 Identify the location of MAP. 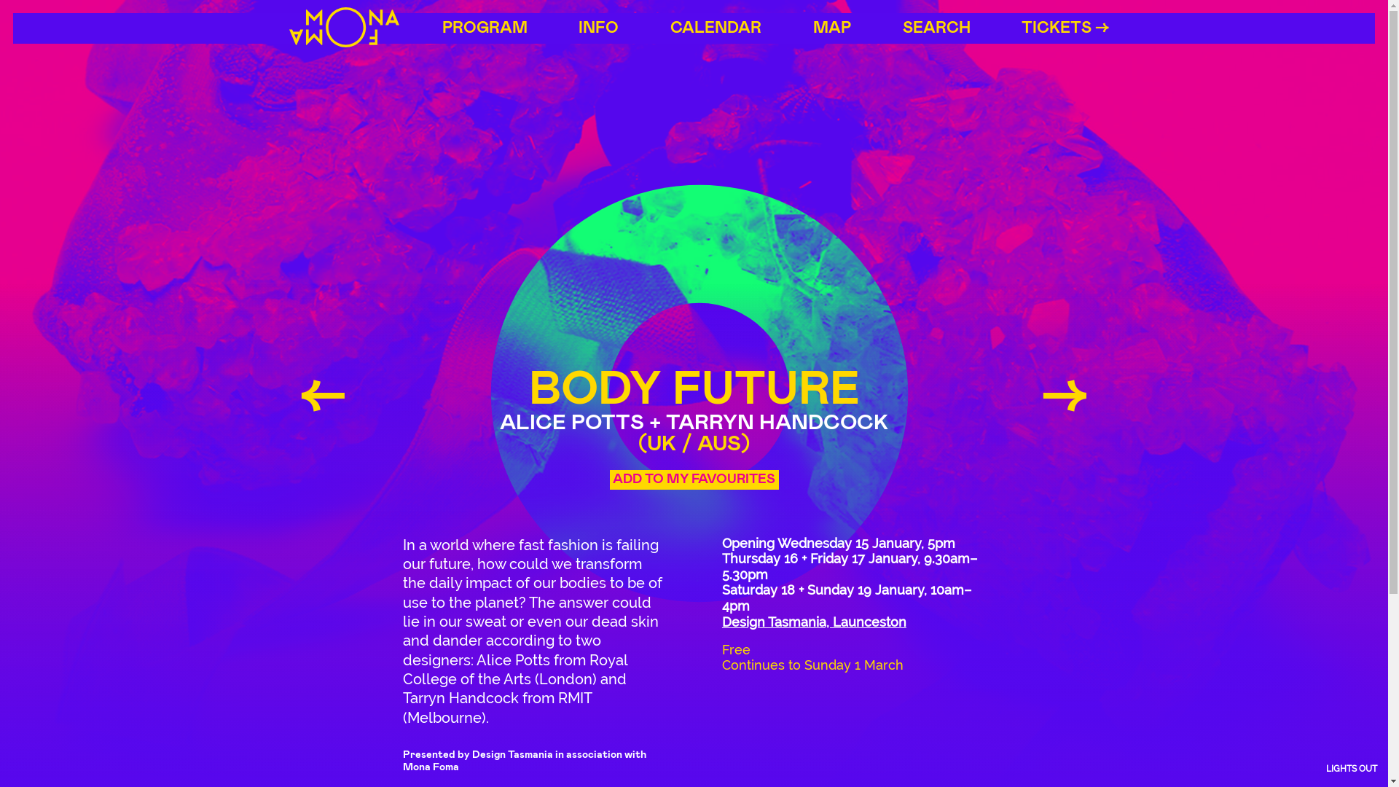
(832, 28).